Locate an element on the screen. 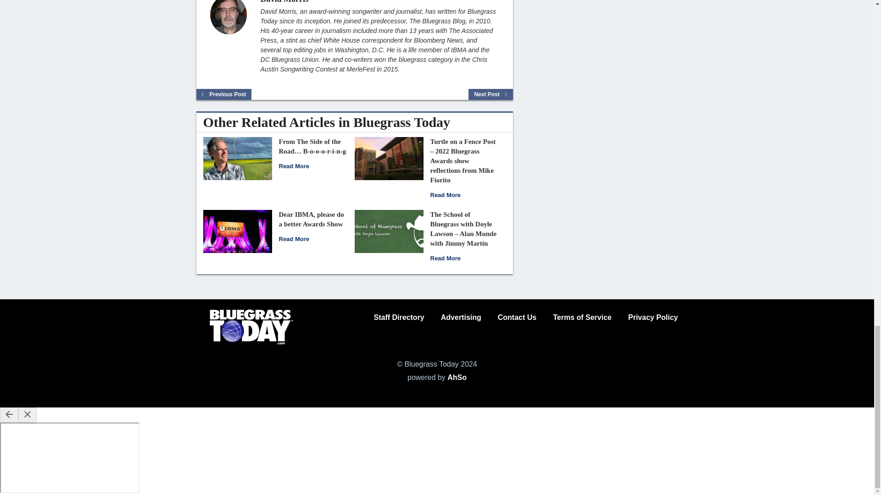 The image size is (881, 495). Previous Post is located at coordinates (224, 94).